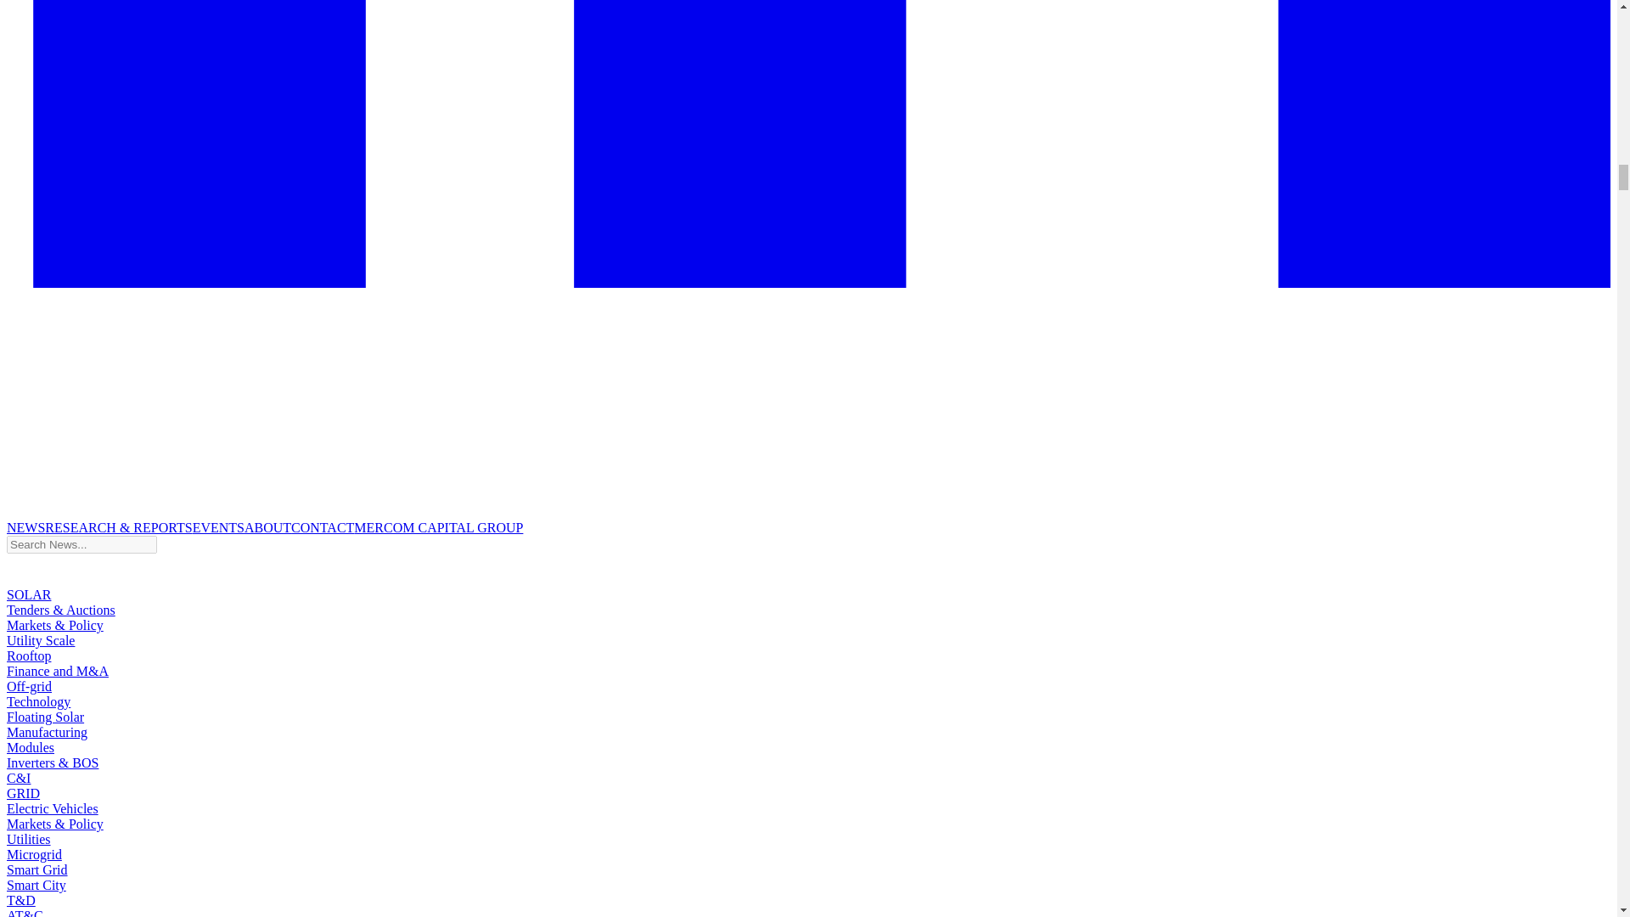 Image resolution: width=1630 pixels, height=917 pixels. What do you see at coordinates (45, 717) in the screenshot?
I see `Floating Solar` at bounding box center [45, 717].